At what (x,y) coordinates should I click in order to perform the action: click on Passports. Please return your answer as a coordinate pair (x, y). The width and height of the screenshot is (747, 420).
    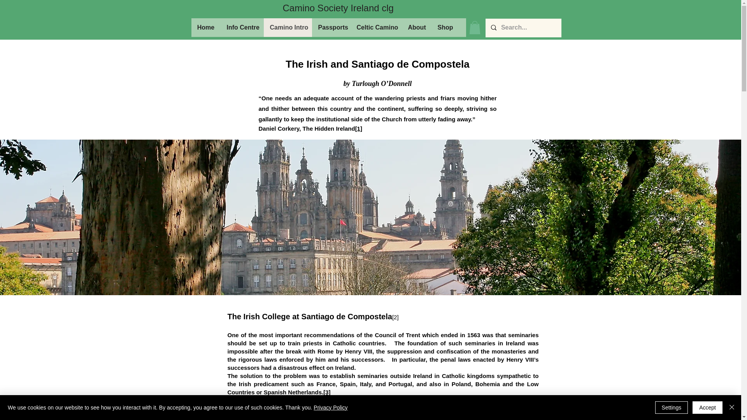
    Looking at the image, I should click on (331, 28).